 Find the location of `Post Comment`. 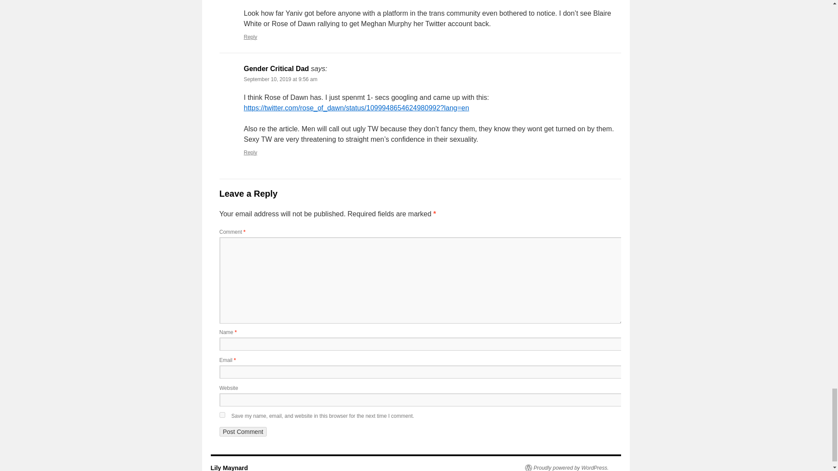

Post Comment is located at coordinates (243, 432).